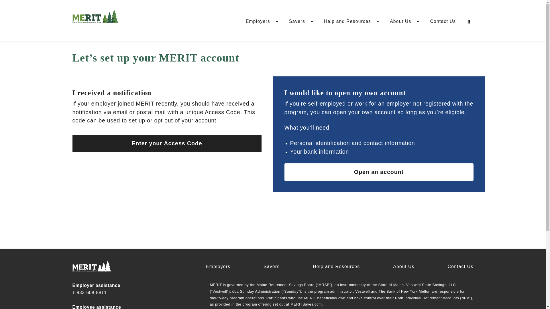  I want to click on About Us, so click(403, 267).